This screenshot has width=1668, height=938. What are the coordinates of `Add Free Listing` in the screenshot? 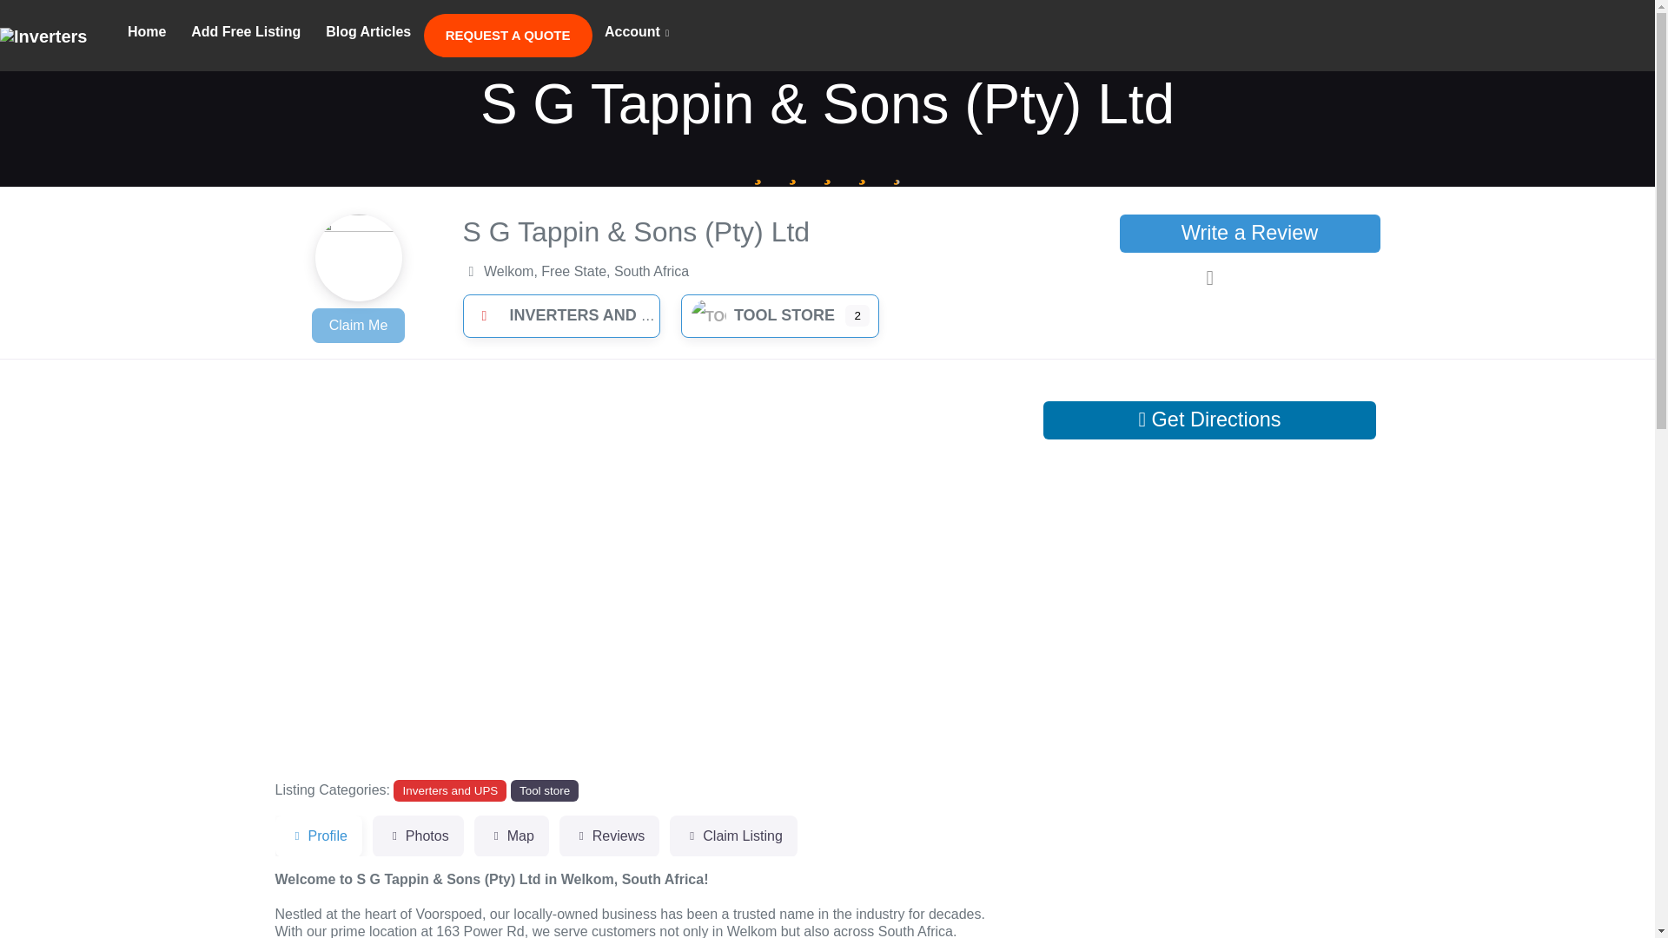 It's located at (245, 32).